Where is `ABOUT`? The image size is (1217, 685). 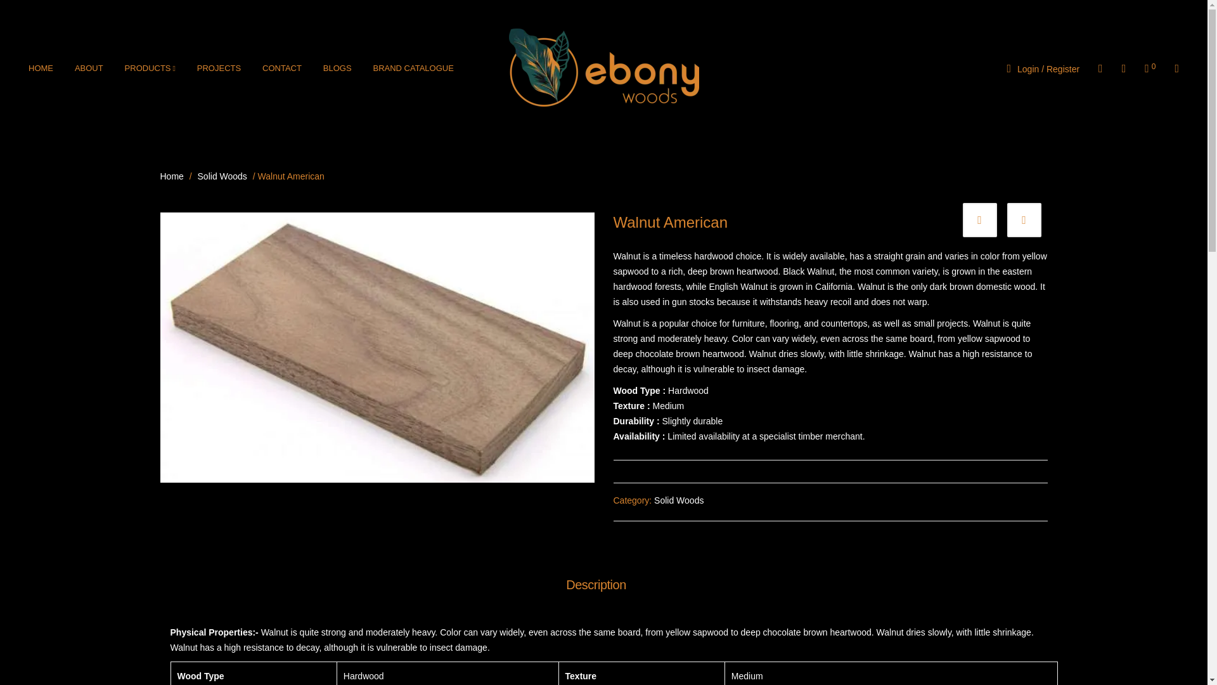 ABOUT is located at coordinates (89, 68).